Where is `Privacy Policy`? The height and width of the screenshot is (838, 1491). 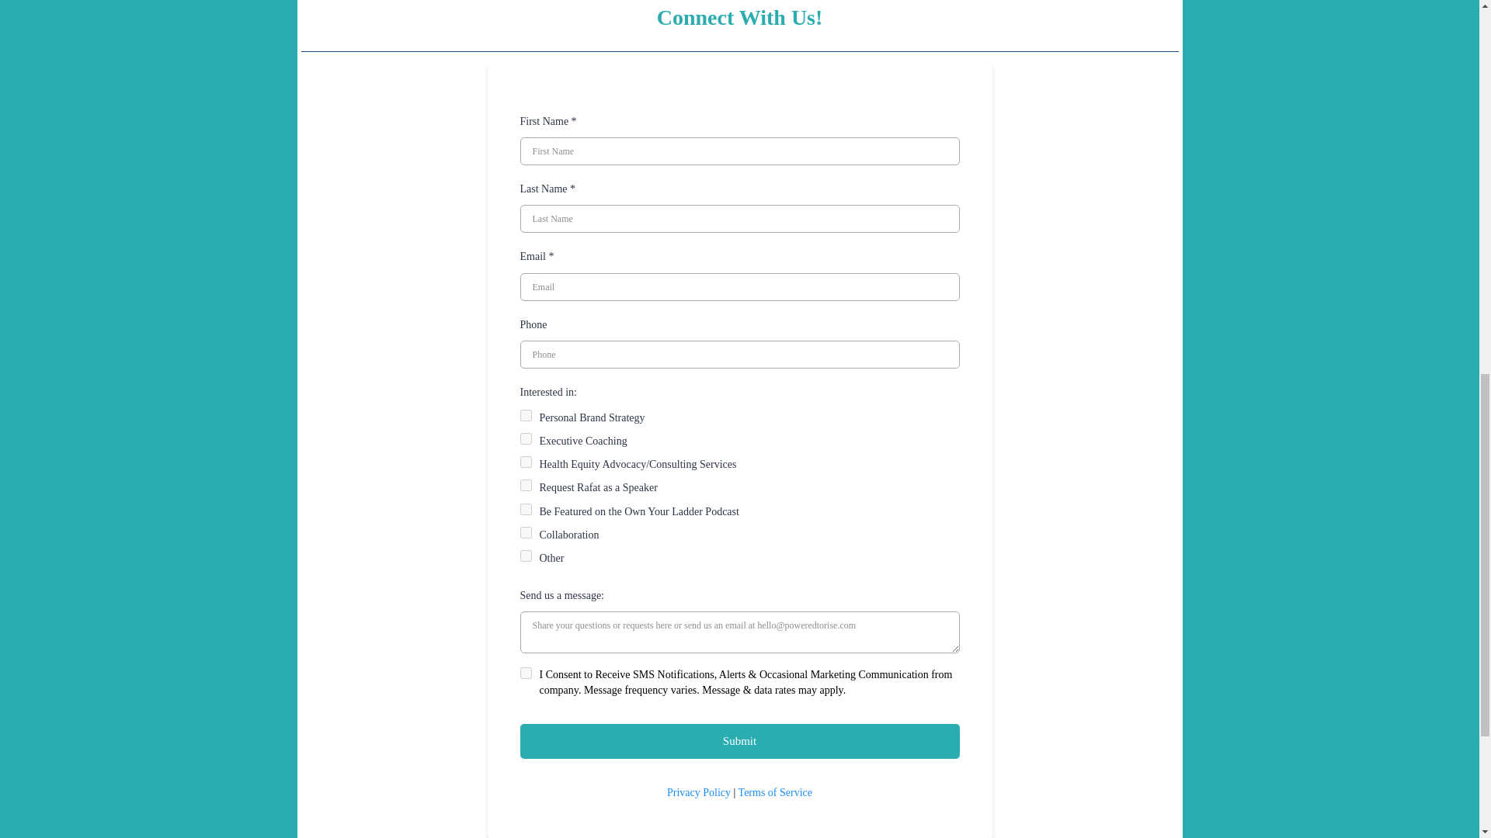
Privacy Policy is located at coordinates (698, 793).